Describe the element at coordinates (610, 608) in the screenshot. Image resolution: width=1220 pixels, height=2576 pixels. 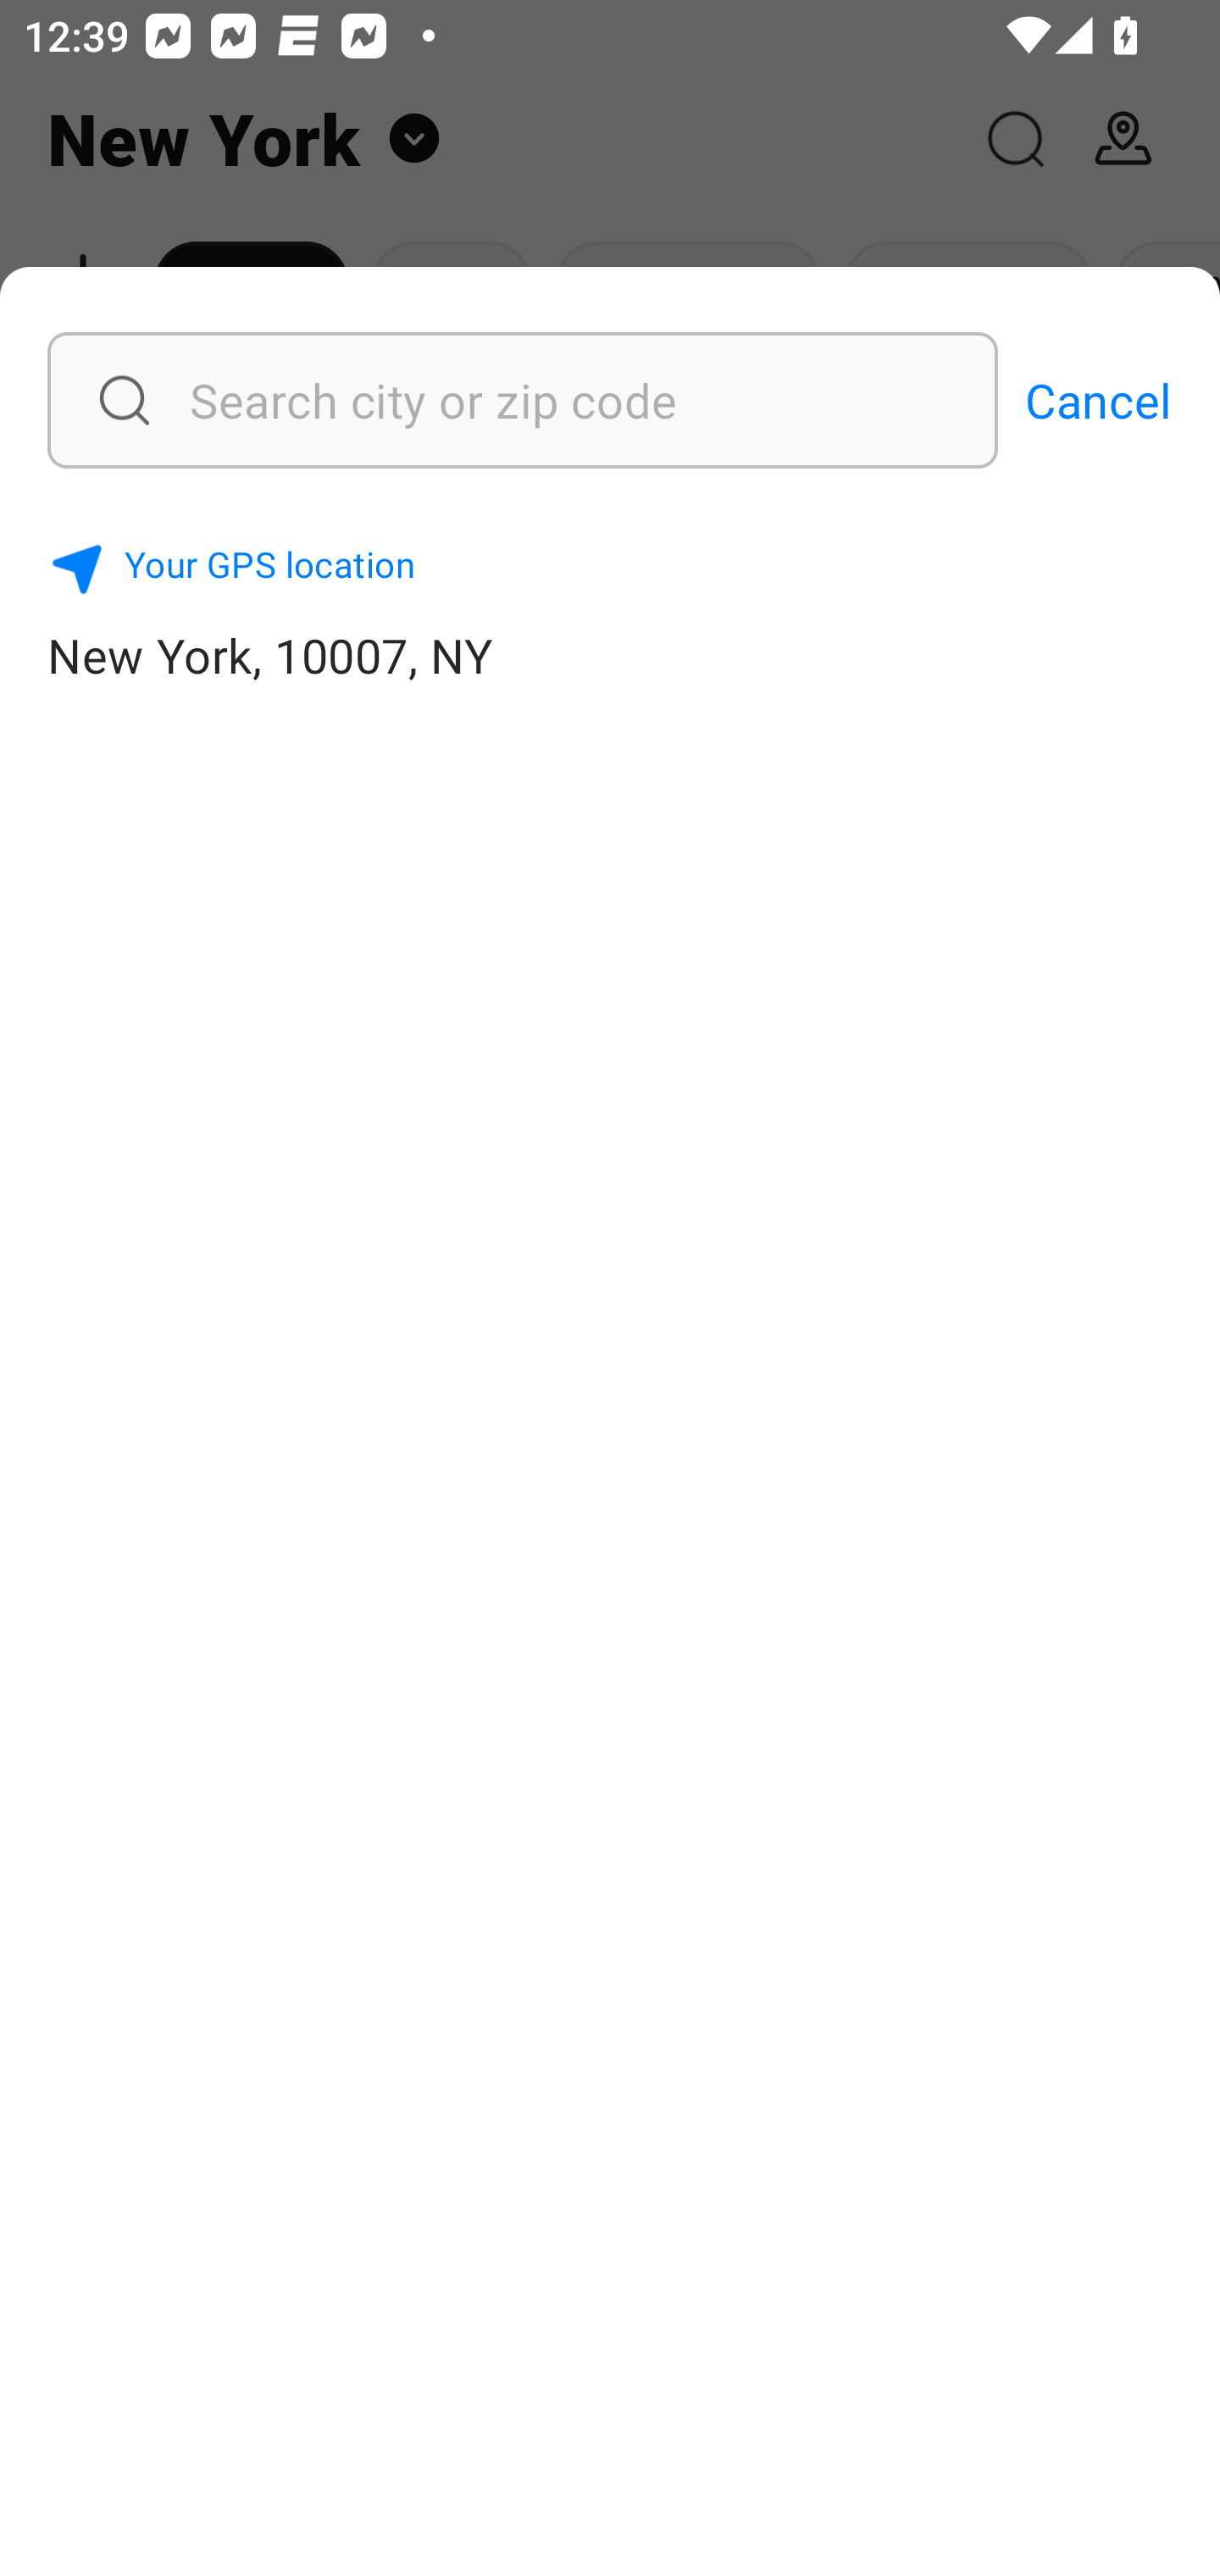
I see `Your GPS location New York, 10007, NY` at that location.